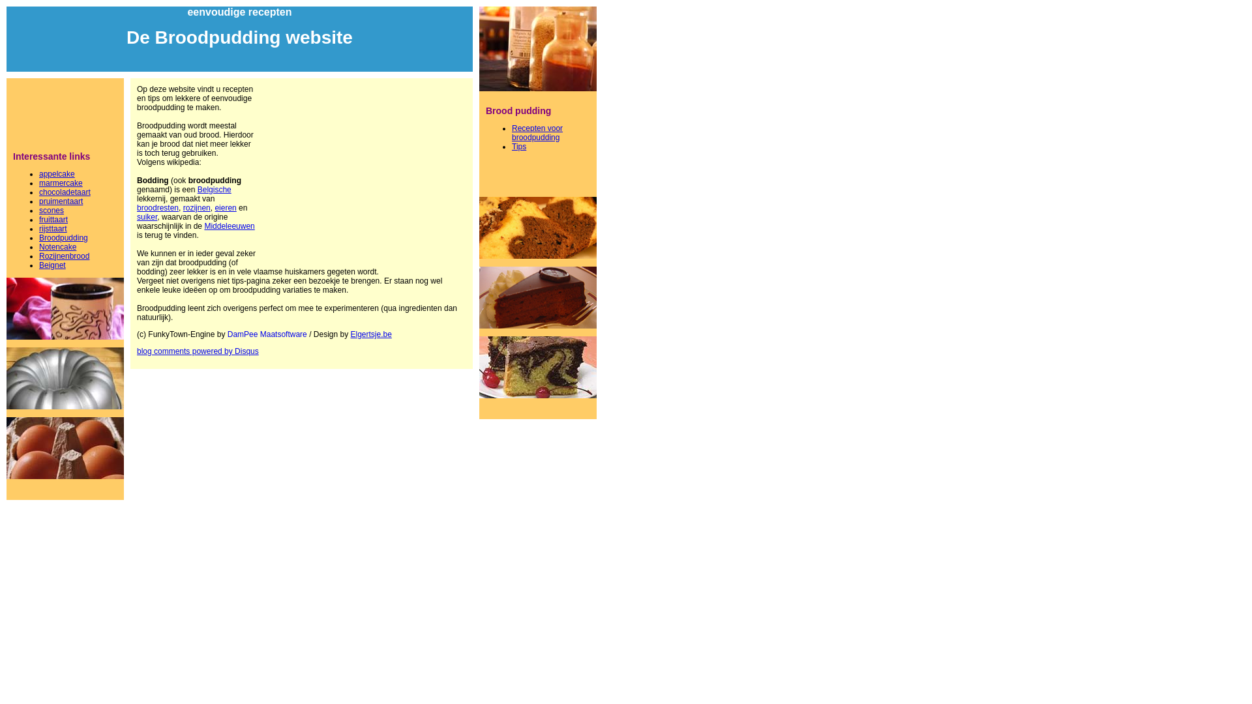 Image resolution: width=1252 pixels, height=704 pixels. I want to click on rijsttaart, so click(53, 229).